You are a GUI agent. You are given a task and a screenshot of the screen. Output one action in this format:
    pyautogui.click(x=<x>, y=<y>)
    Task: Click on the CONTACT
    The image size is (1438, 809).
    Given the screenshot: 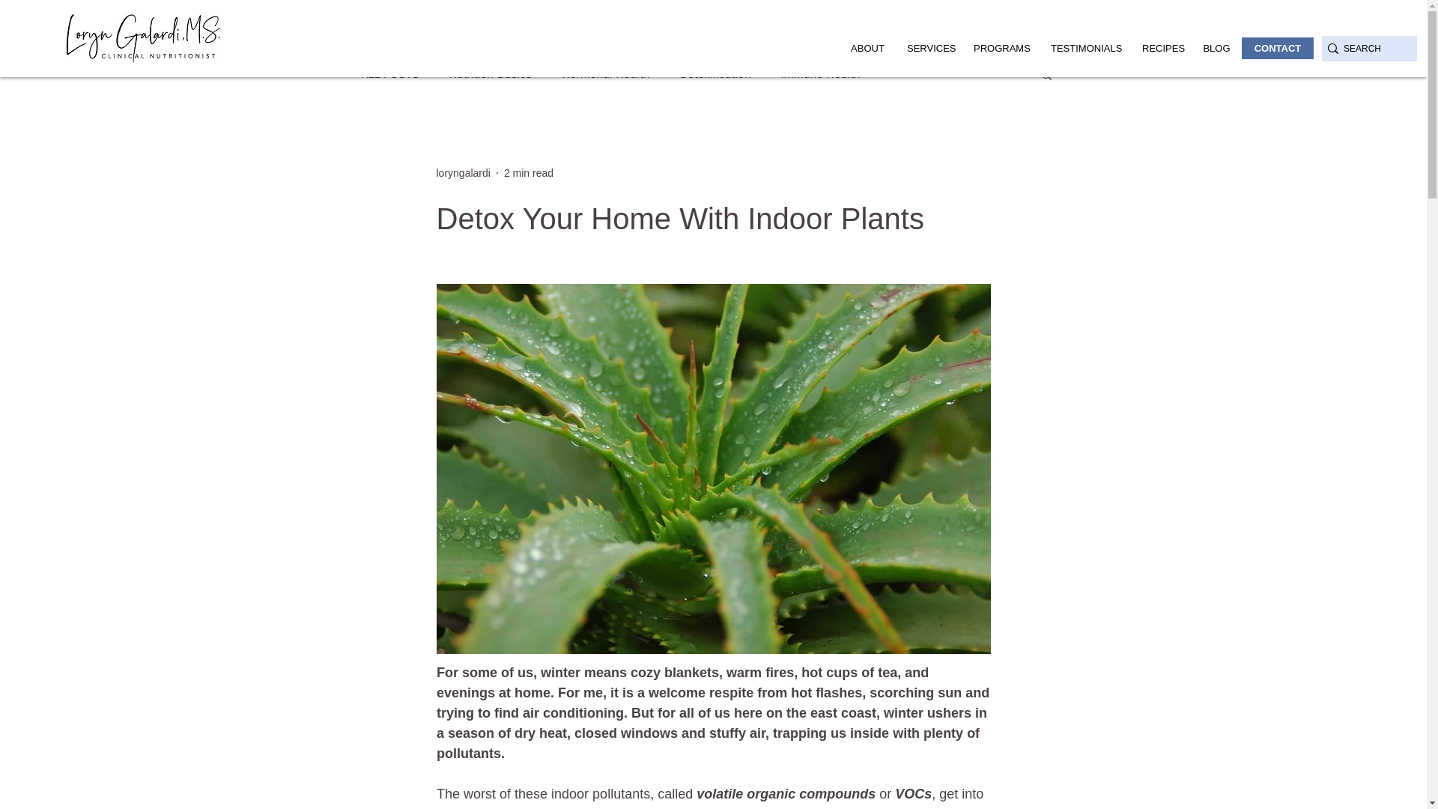 What is the action you would take?
    pyautogui.click(x=1278, y=48)
    